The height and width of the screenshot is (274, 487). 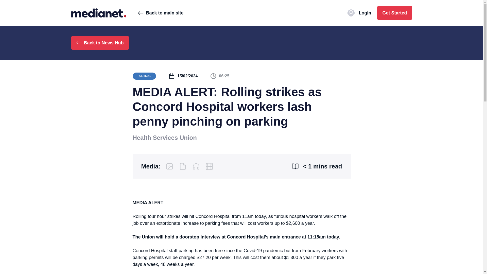 I want to click on Back to News Hub, so click(x=100, y=43).